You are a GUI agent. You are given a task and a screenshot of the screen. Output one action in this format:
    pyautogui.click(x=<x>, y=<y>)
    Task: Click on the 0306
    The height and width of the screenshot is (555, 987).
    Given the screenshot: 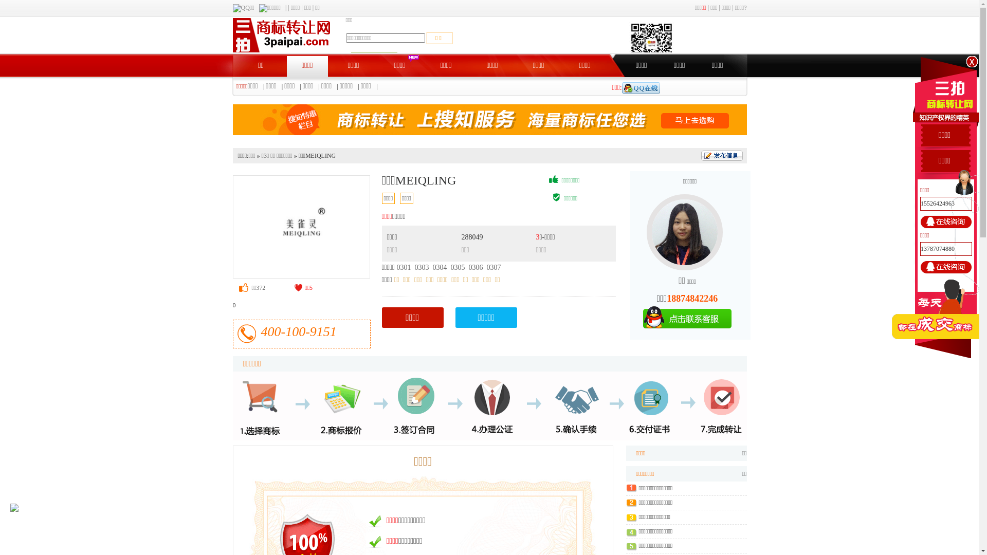 What is the action you would take?
    pyautogui.click(x=476, y=267)
    